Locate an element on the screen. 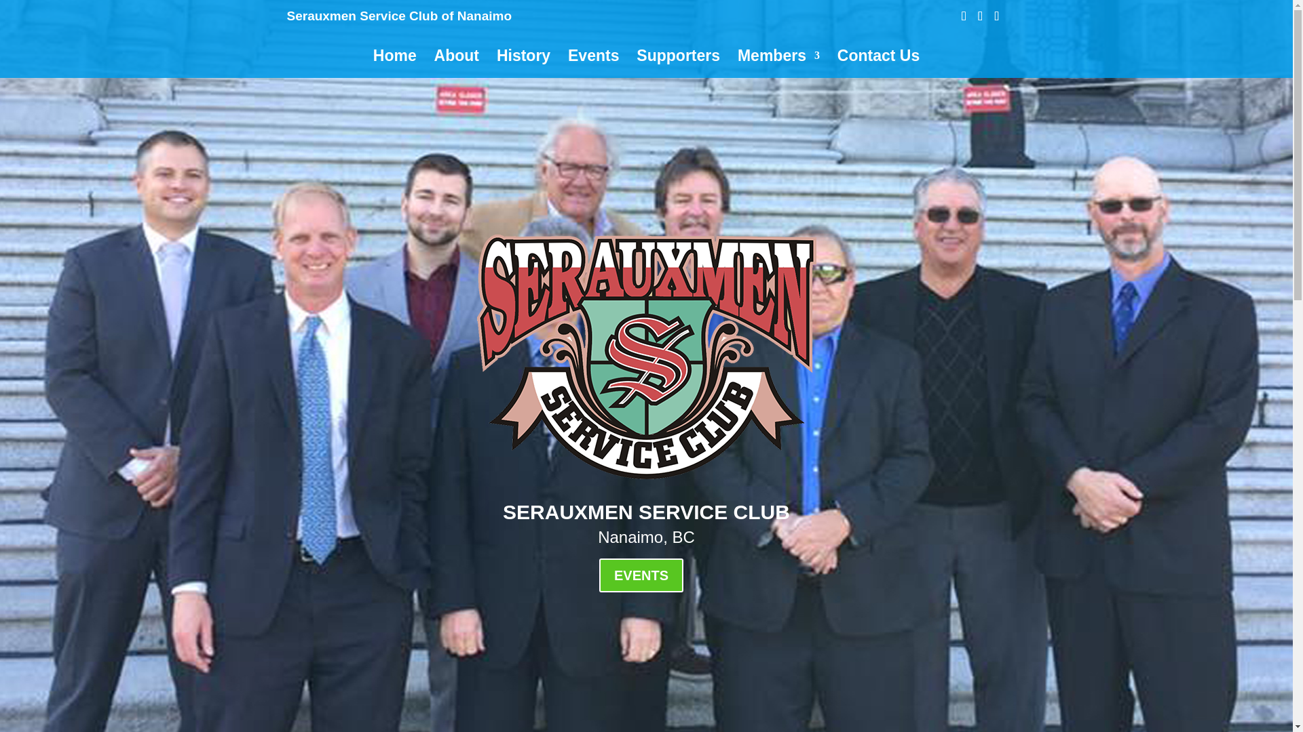  History is located at coordinates (523, 64).